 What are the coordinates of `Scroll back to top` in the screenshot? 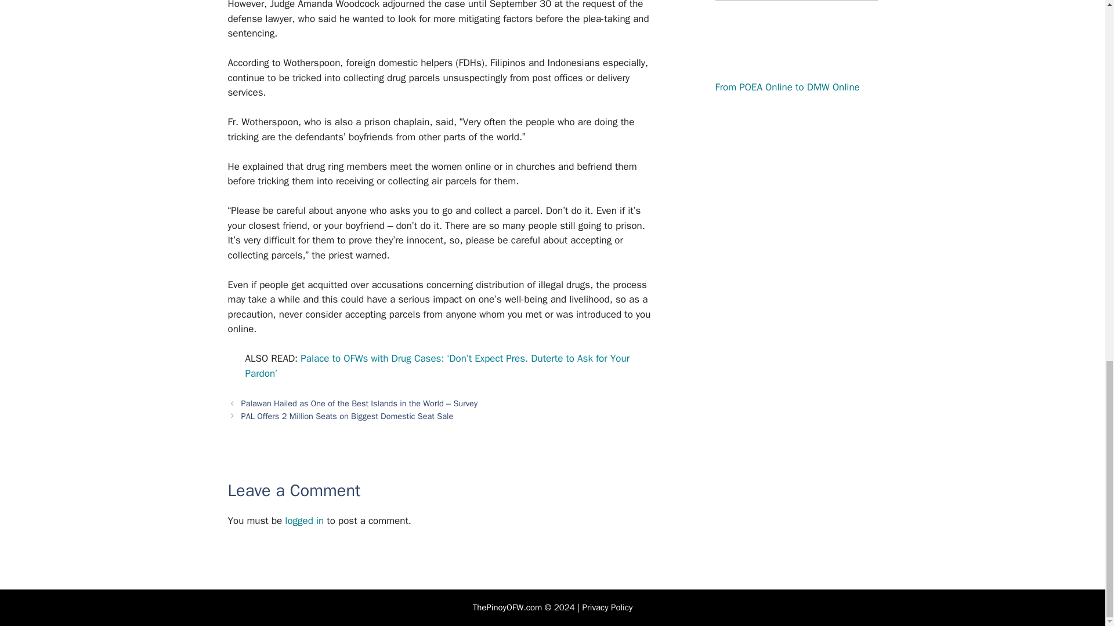 It's located at (1076, 317).